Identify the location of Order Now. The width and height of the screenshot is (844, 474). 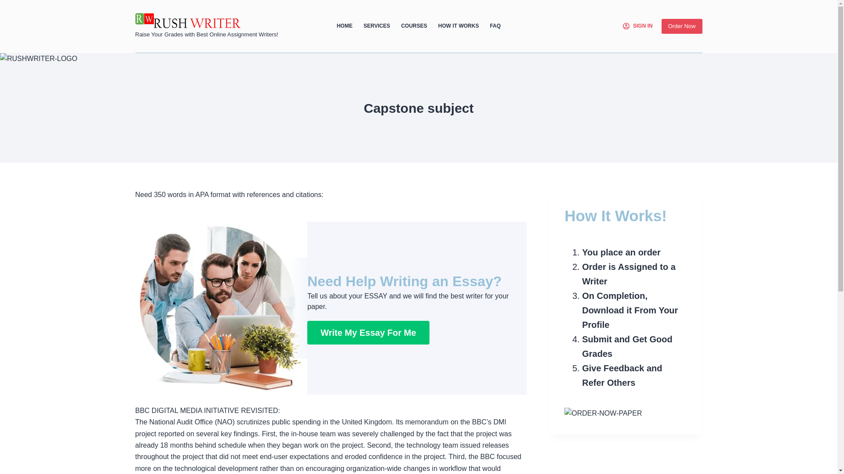
(682, 26).